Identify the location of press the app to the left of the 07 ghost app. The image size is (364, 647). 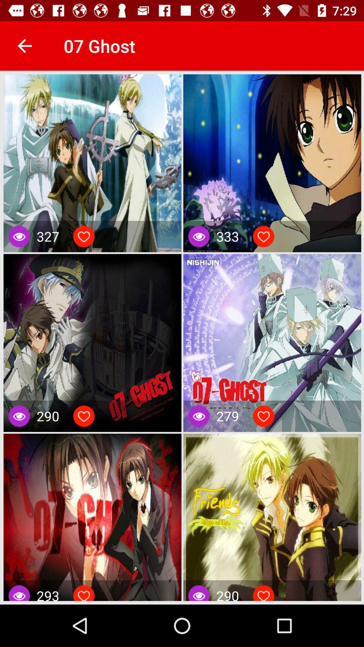
(25, 46).